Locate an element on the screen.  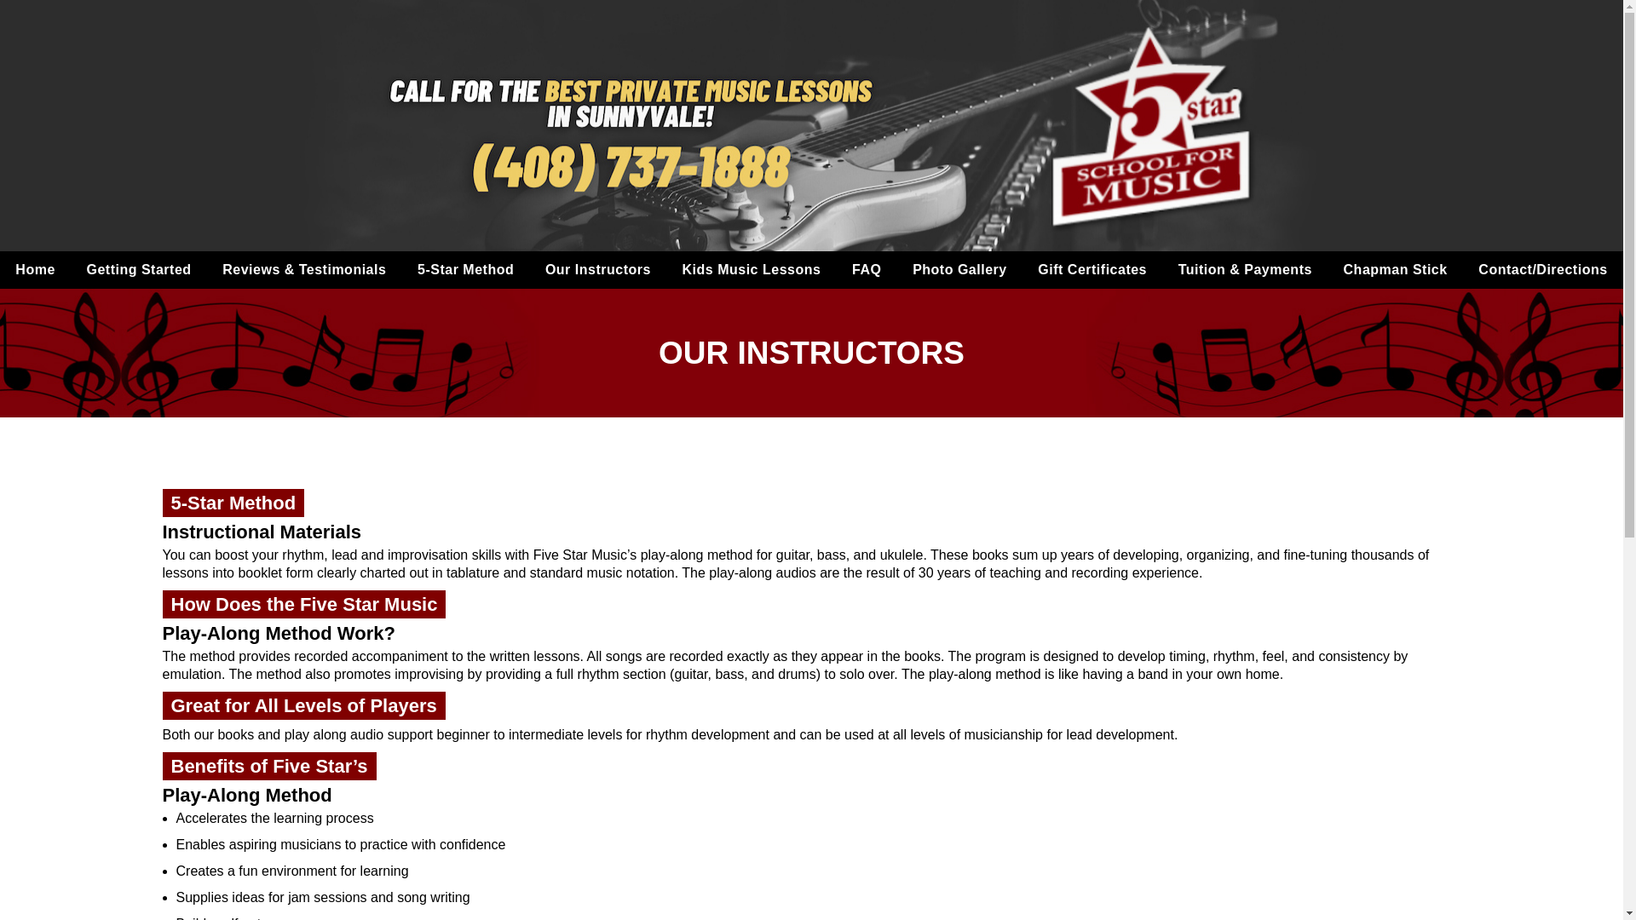
Our Instructors is located at coordinates (598, 269).